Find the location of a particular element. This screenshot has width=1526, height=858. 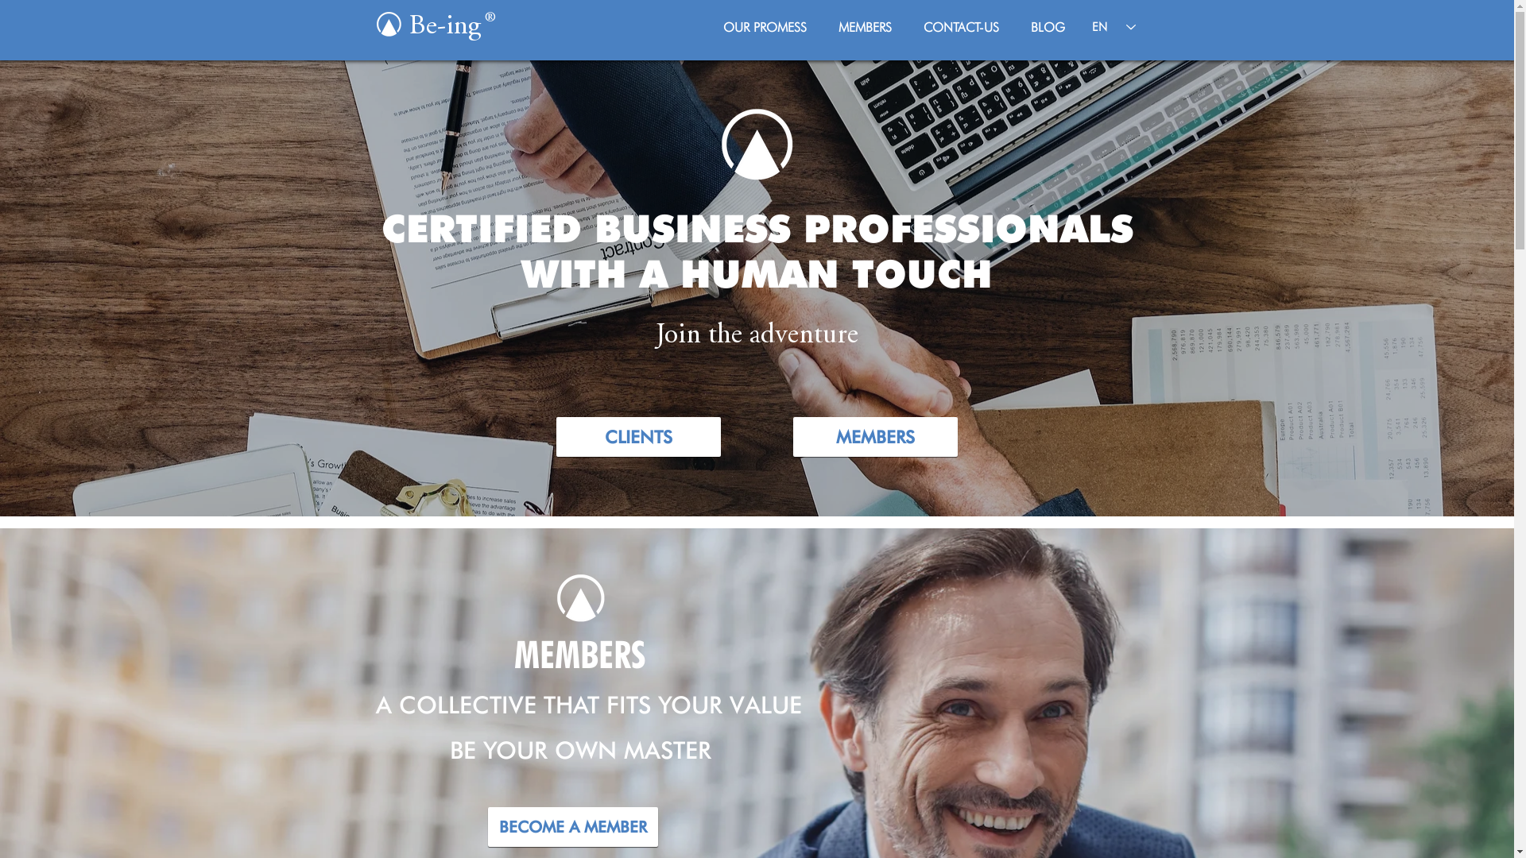

BLOG is located at coordinates (1048, 27).